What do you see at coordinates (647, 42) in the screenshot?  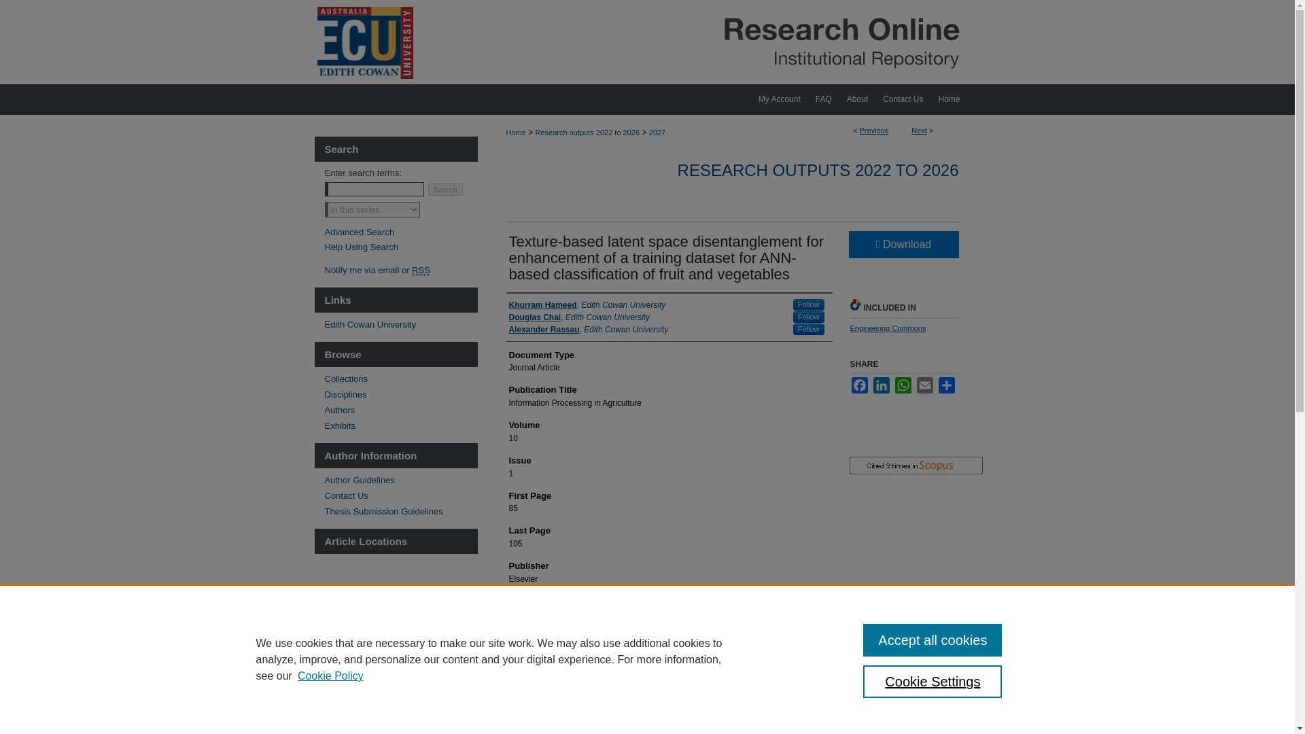 I see `Research Online` at bounding box center [647, 42].